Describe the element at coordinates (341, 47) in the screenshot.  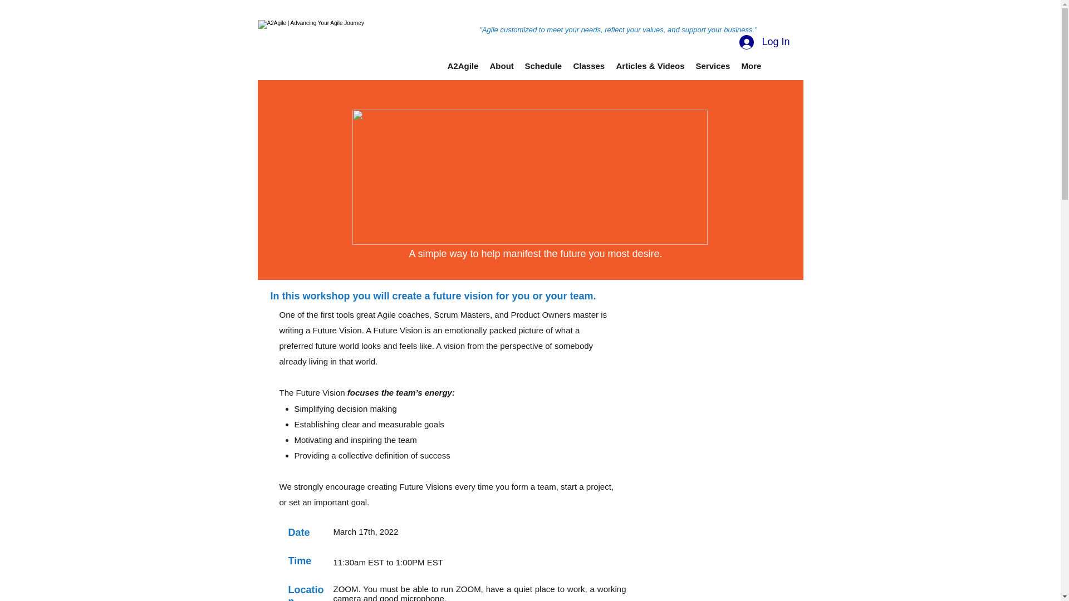
I see `A2-Agile-logo-final.png` at that location.